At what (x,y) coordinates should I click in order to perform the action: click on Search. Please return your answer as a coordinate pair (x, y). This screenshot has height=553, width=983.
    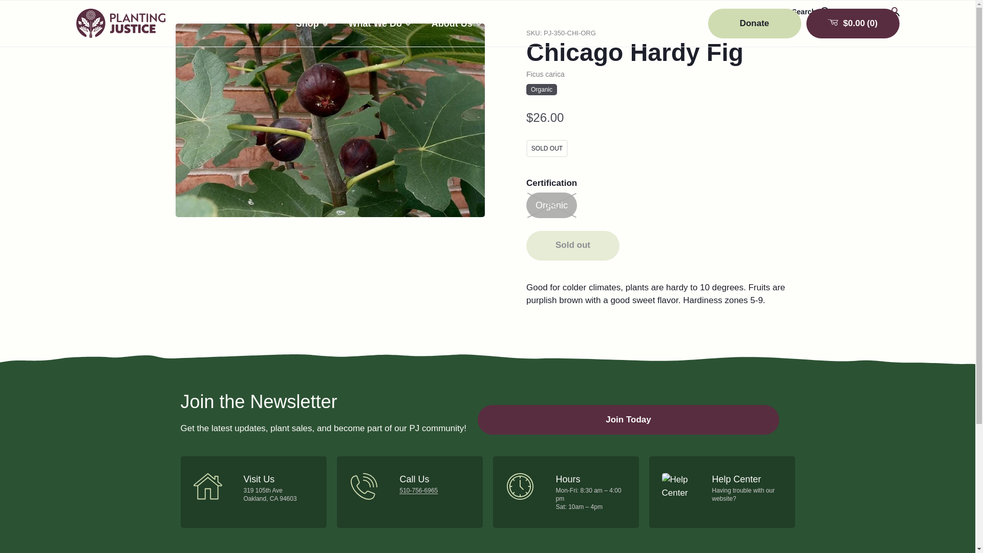
    Looking at the image, I should click on (811, 12).